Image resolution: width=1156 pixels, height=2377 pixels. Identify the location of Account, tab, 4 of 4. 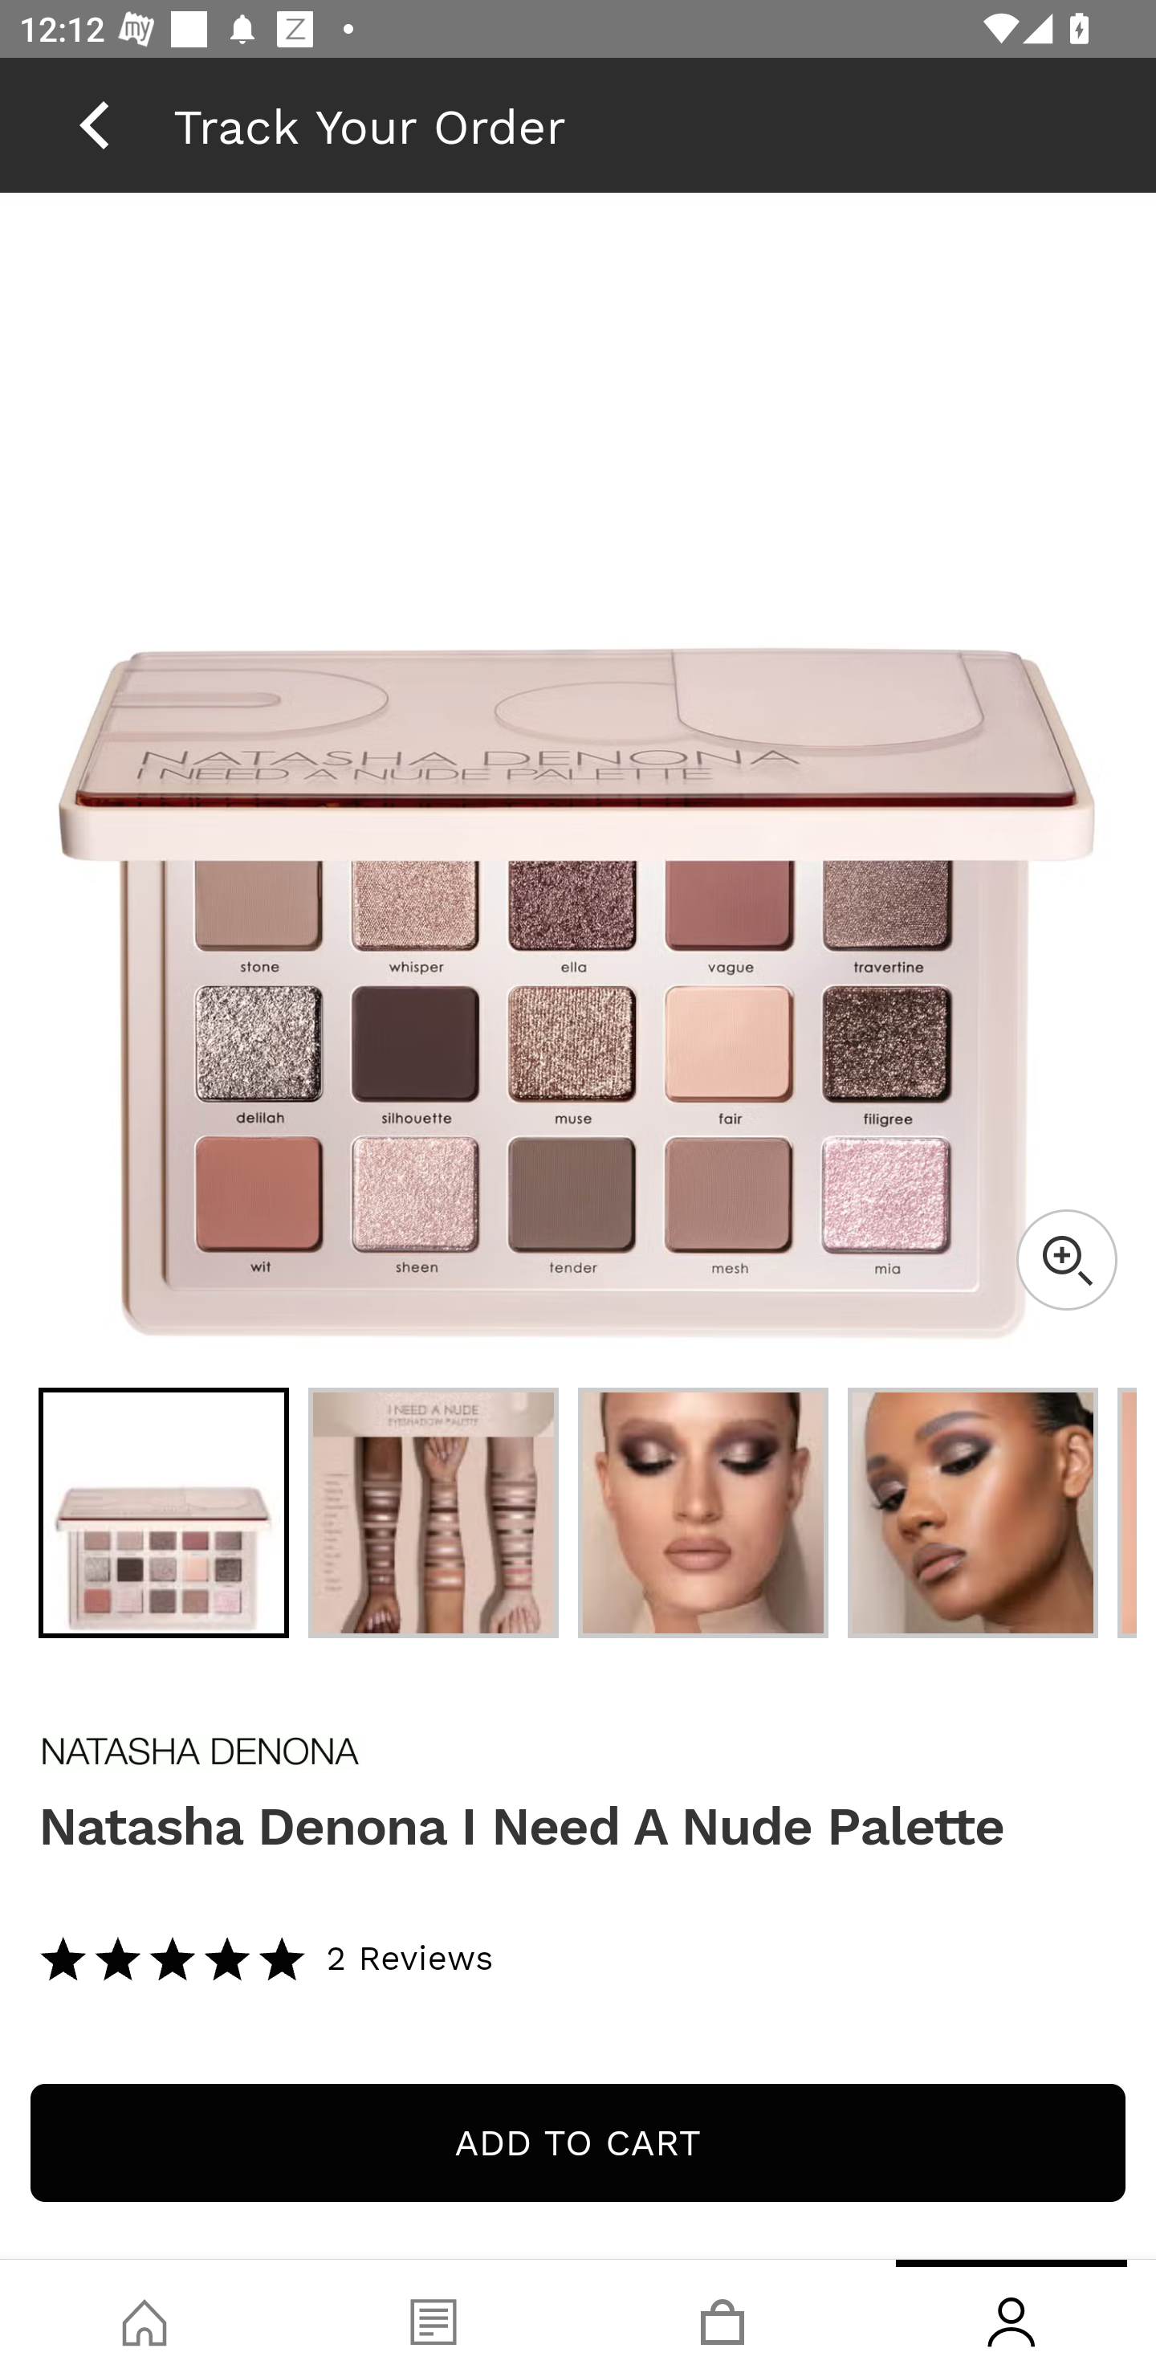
(1011, 2318).